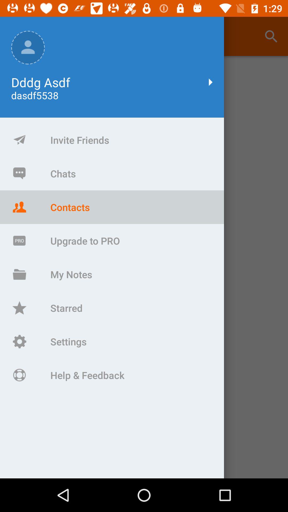  I want to click on account profile, so click(144, 267).